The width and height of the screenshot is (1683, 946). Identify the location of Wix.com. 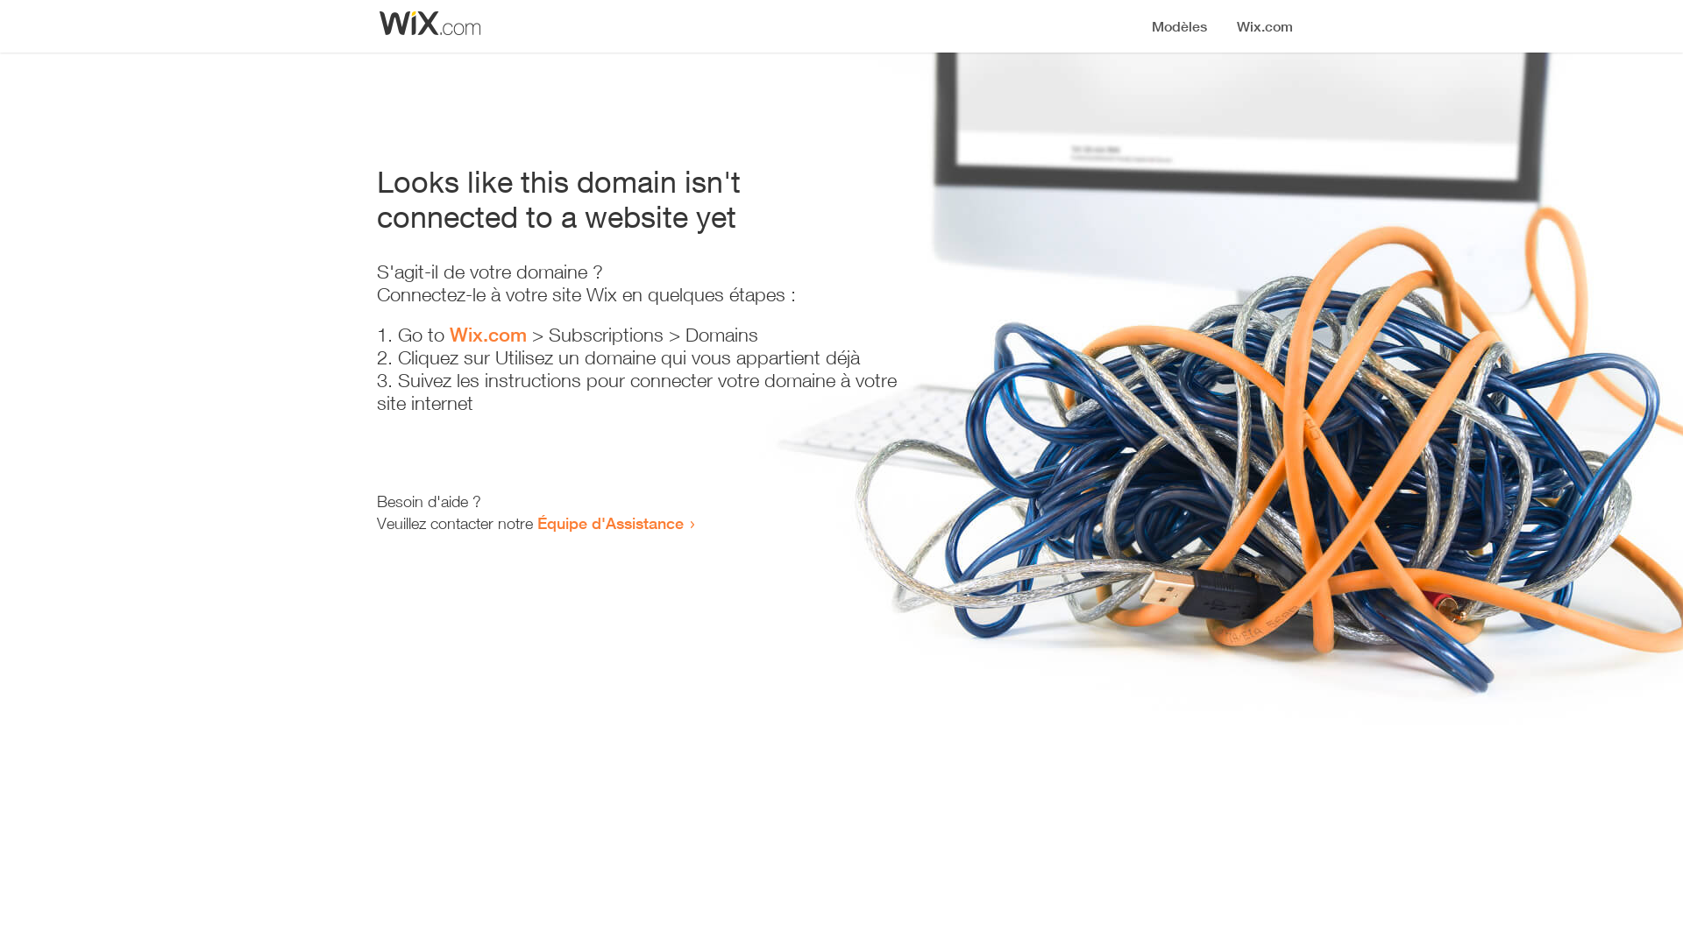
(488, 335).